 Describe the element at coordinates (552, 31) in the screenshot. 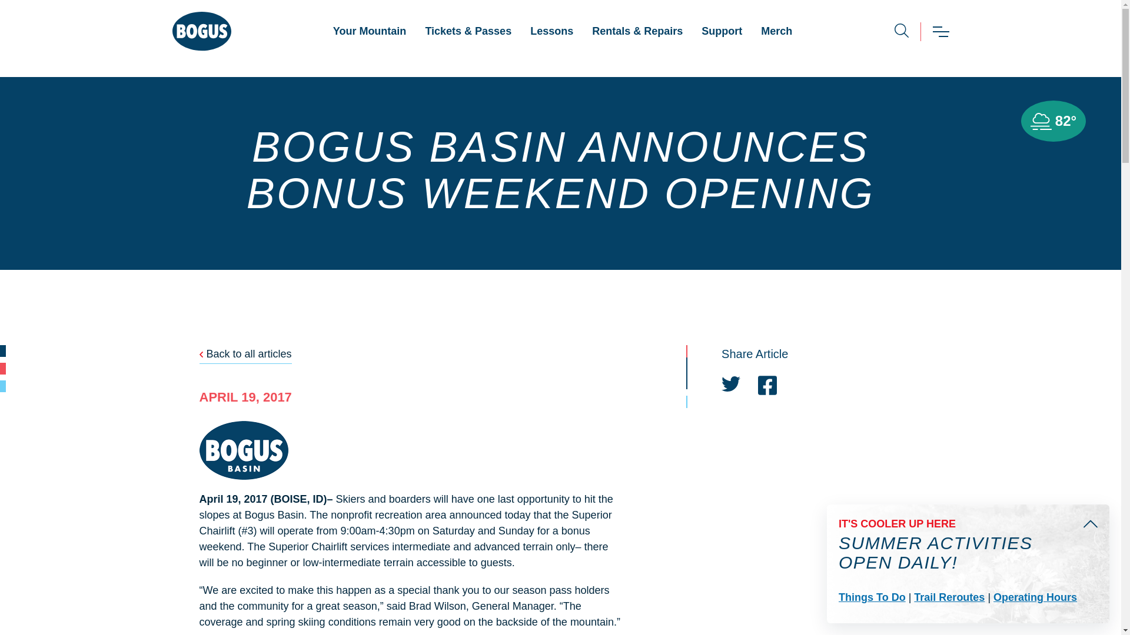

I see `Lessons` at that location.